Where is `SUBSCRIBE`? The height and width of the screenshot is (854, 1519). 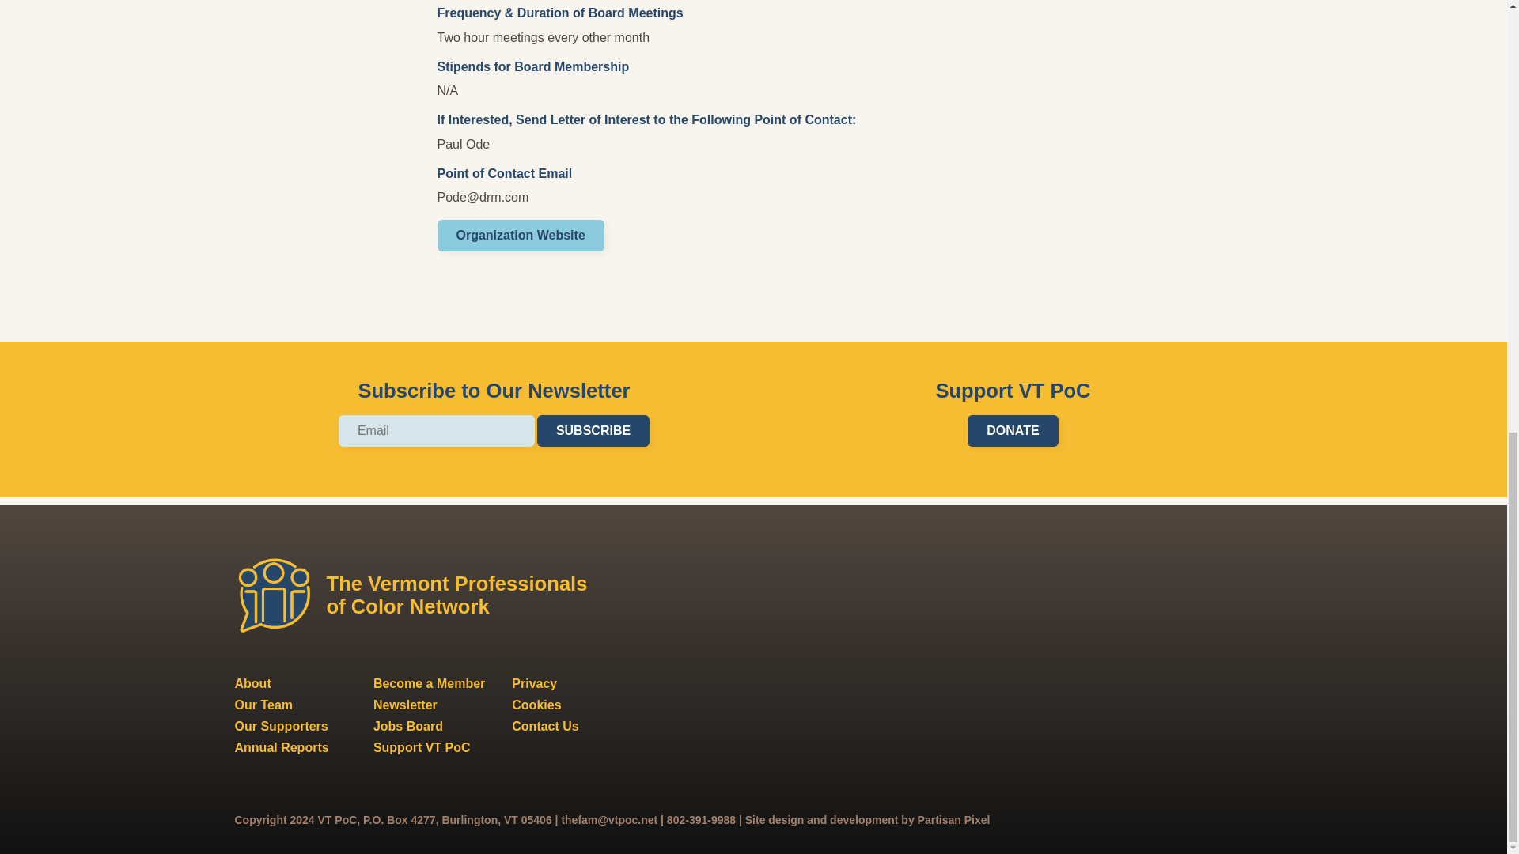
SUBSCRIBE is located at coordinates (593, 430).